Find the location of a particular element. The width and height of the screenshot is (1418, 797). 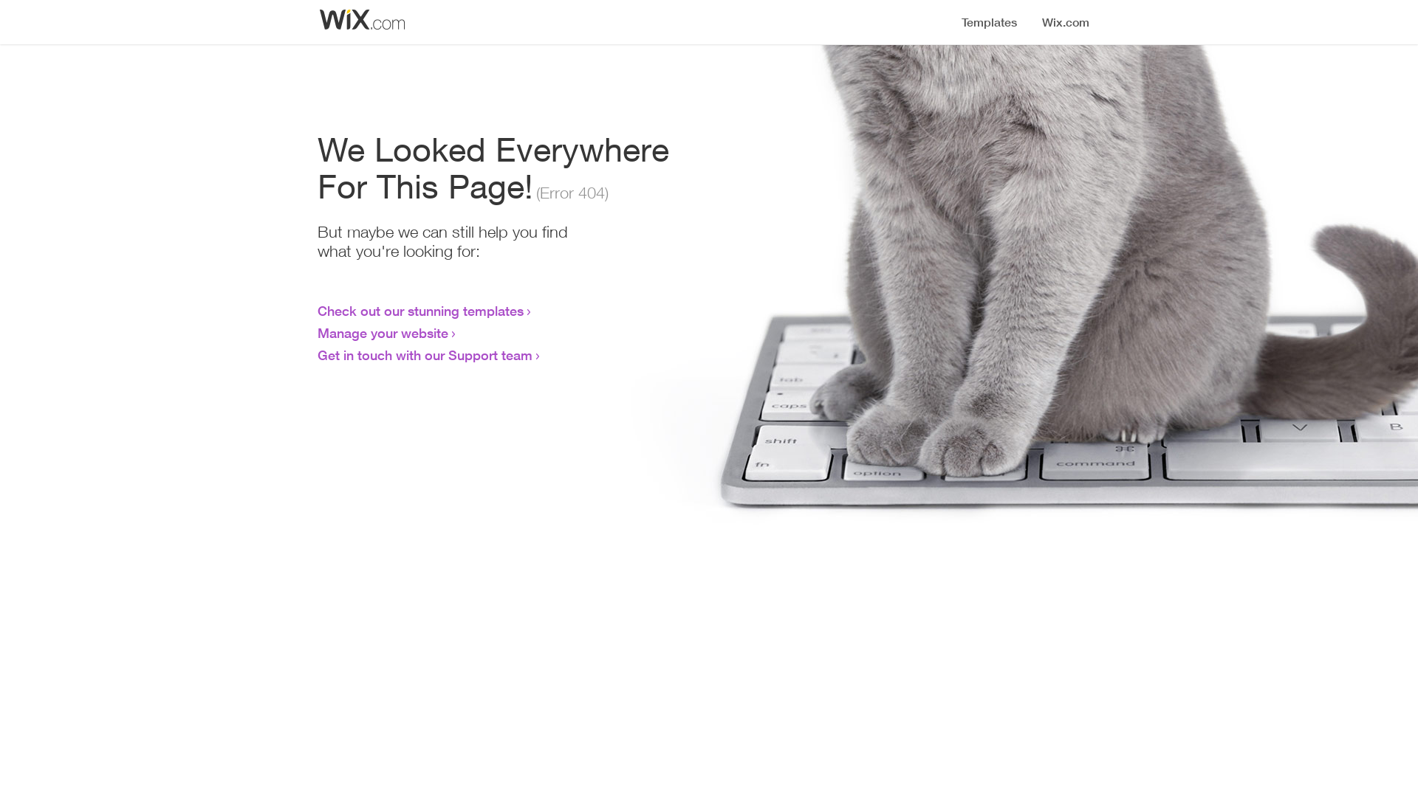

Check out our stunning templates is located at coordinates (421, 311).